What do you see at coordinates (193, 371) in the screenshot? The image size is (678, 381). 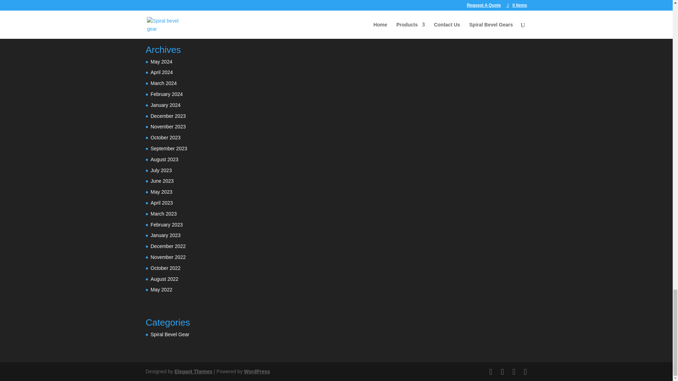 I see `Premium WordPress Themes` at bounding box center [193, 371].